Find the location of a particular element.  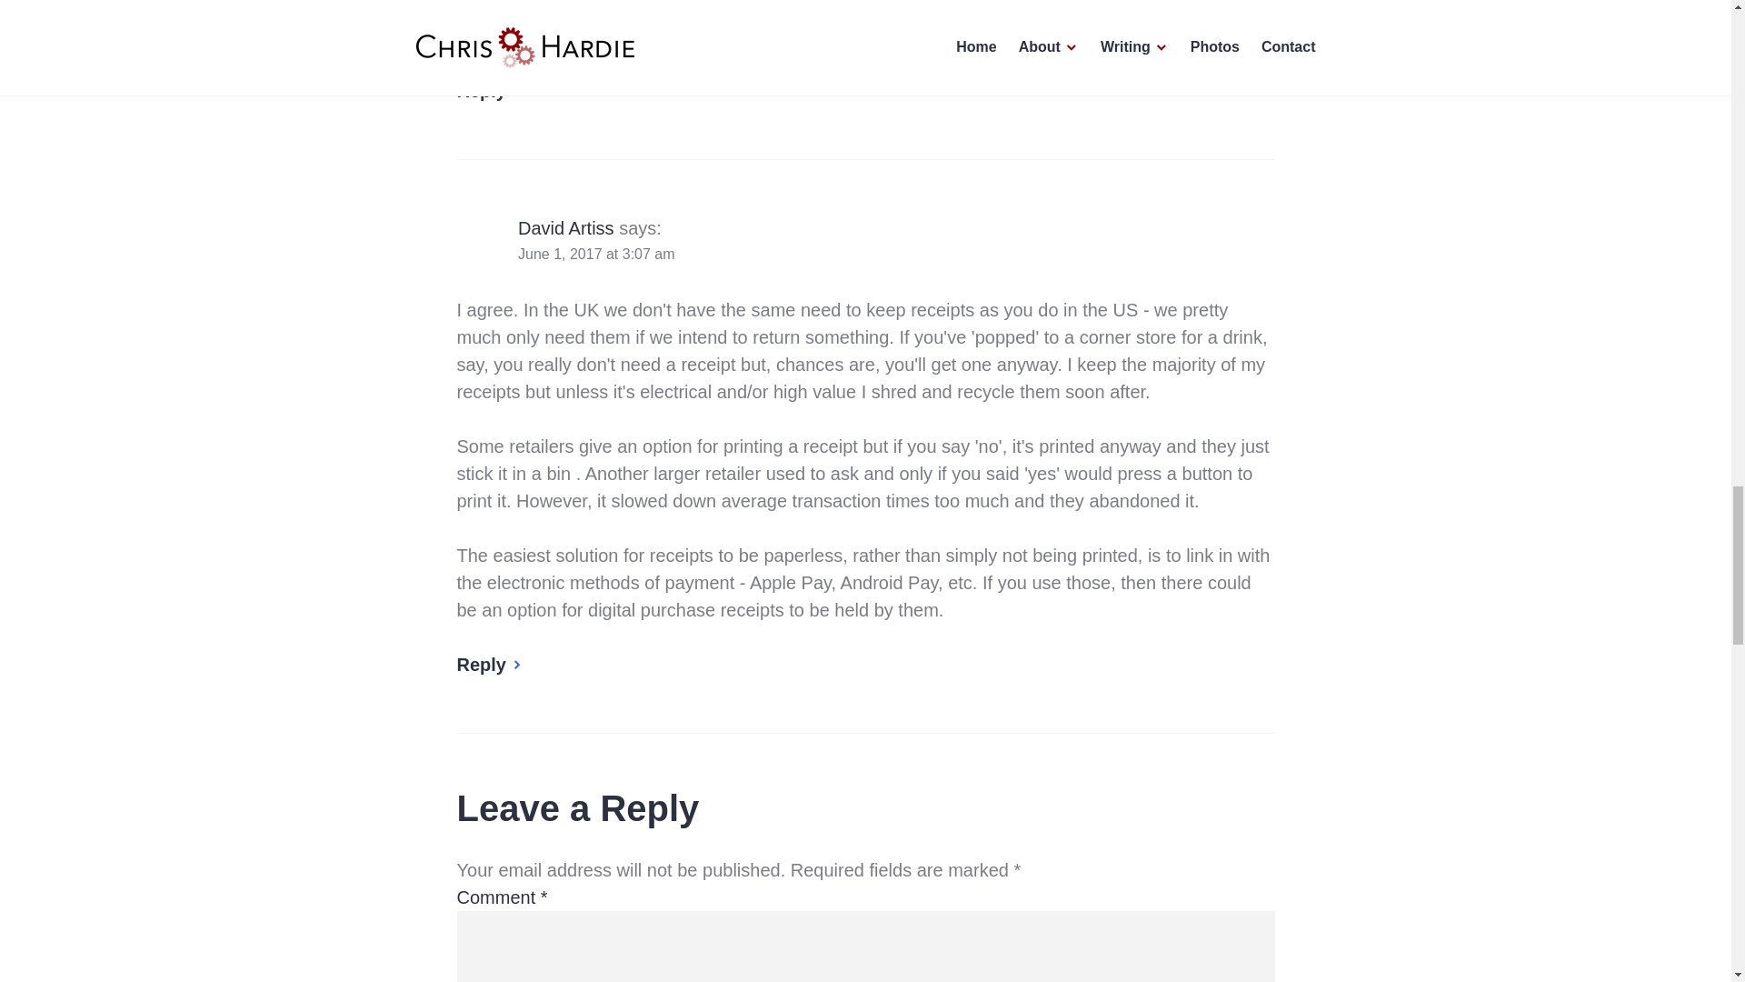

David Artiss is located at coordinates (565, 227).